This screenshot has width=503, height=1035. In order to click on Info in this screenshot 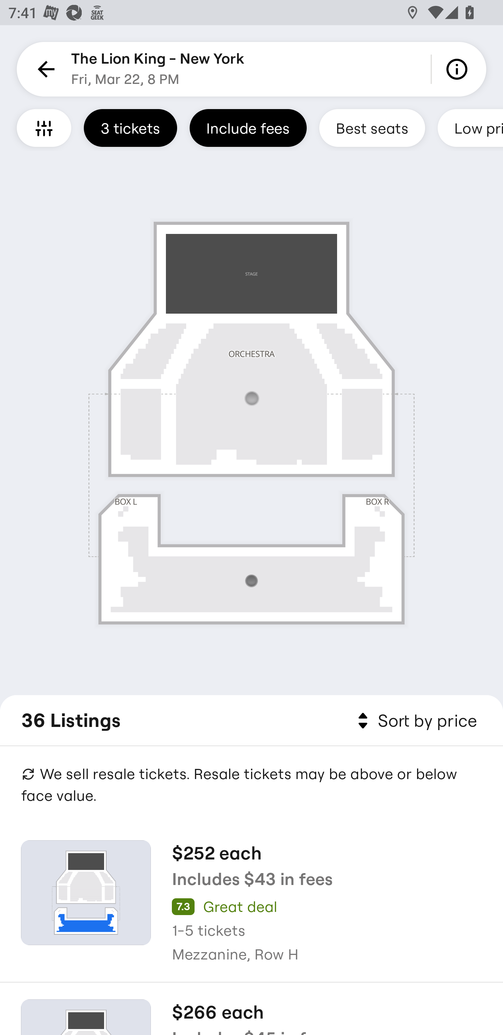, I will do `click(459, 69)`.